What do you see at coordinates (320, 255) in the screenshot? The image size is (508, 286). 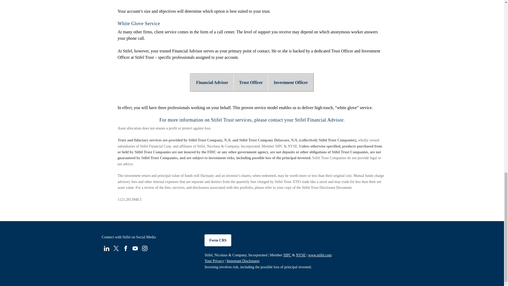 I see `www.stifel.com` at bounding box center [320, 255].